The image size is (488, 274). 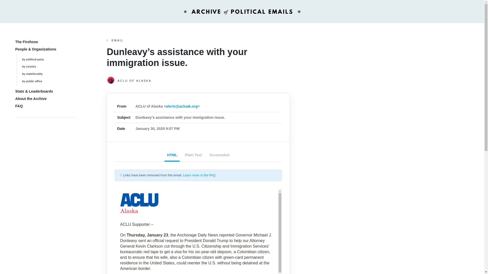 I want to click on Screenshot, so click(x=219, y=156).